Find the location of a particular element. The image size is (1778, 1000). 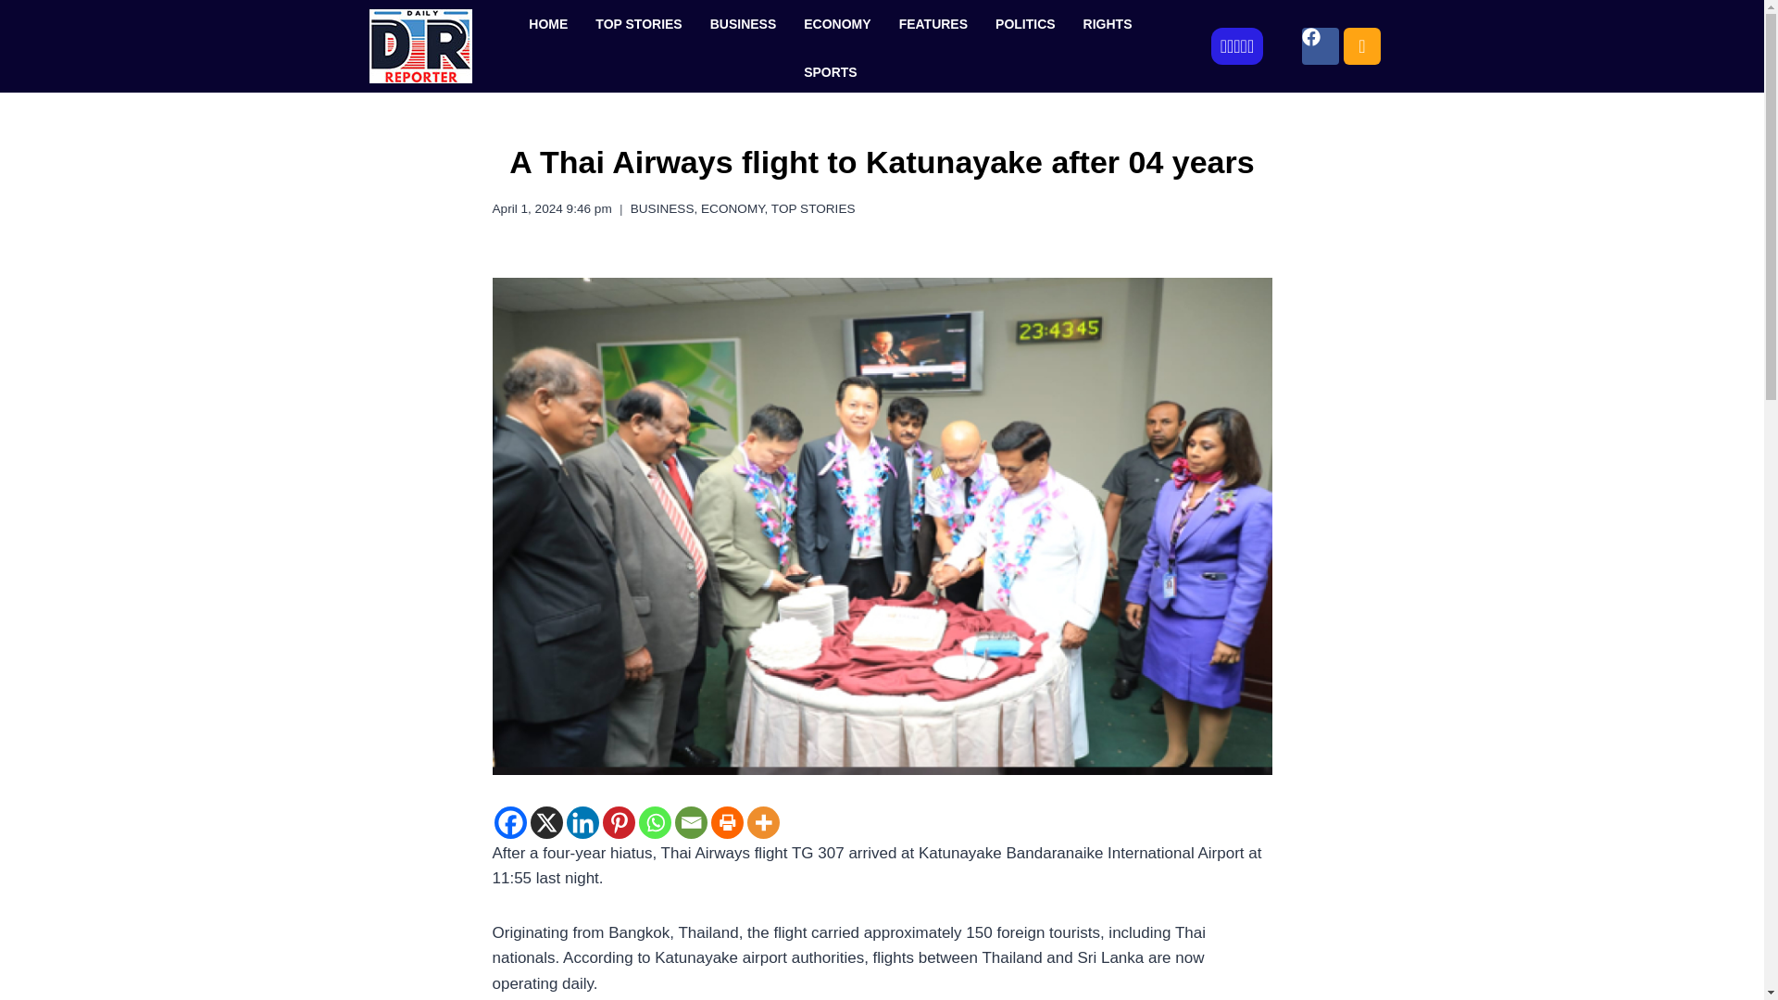

Whatsapp is located at coordinates (655, 822).